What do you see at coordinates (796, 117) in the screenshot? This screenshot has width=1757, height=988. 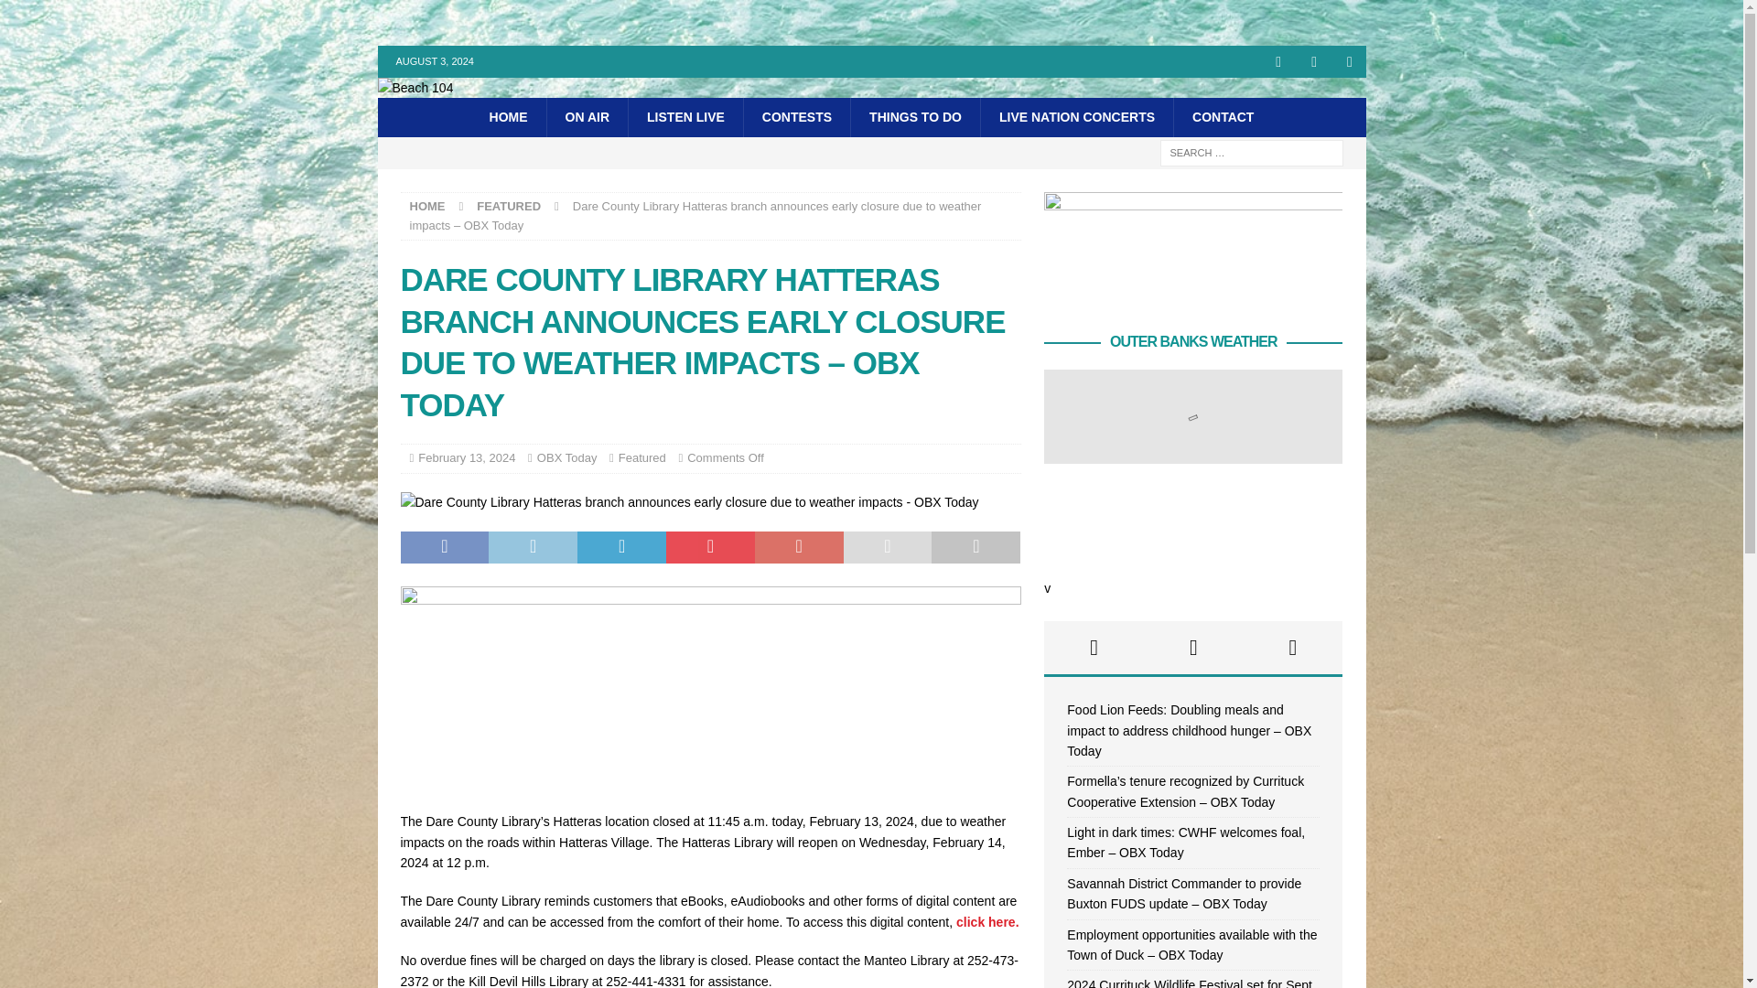 I see `CONTESTS` at bounding box center [796, 117].